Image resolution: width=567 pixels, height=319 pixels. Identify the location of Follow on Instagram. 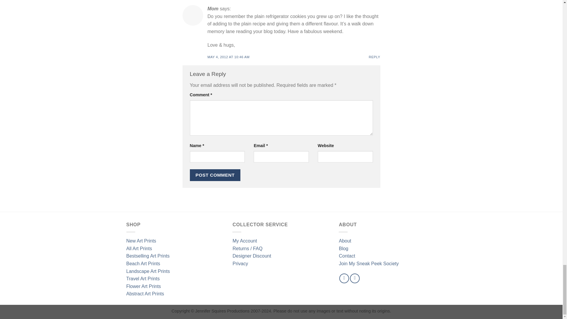
(354, 278).